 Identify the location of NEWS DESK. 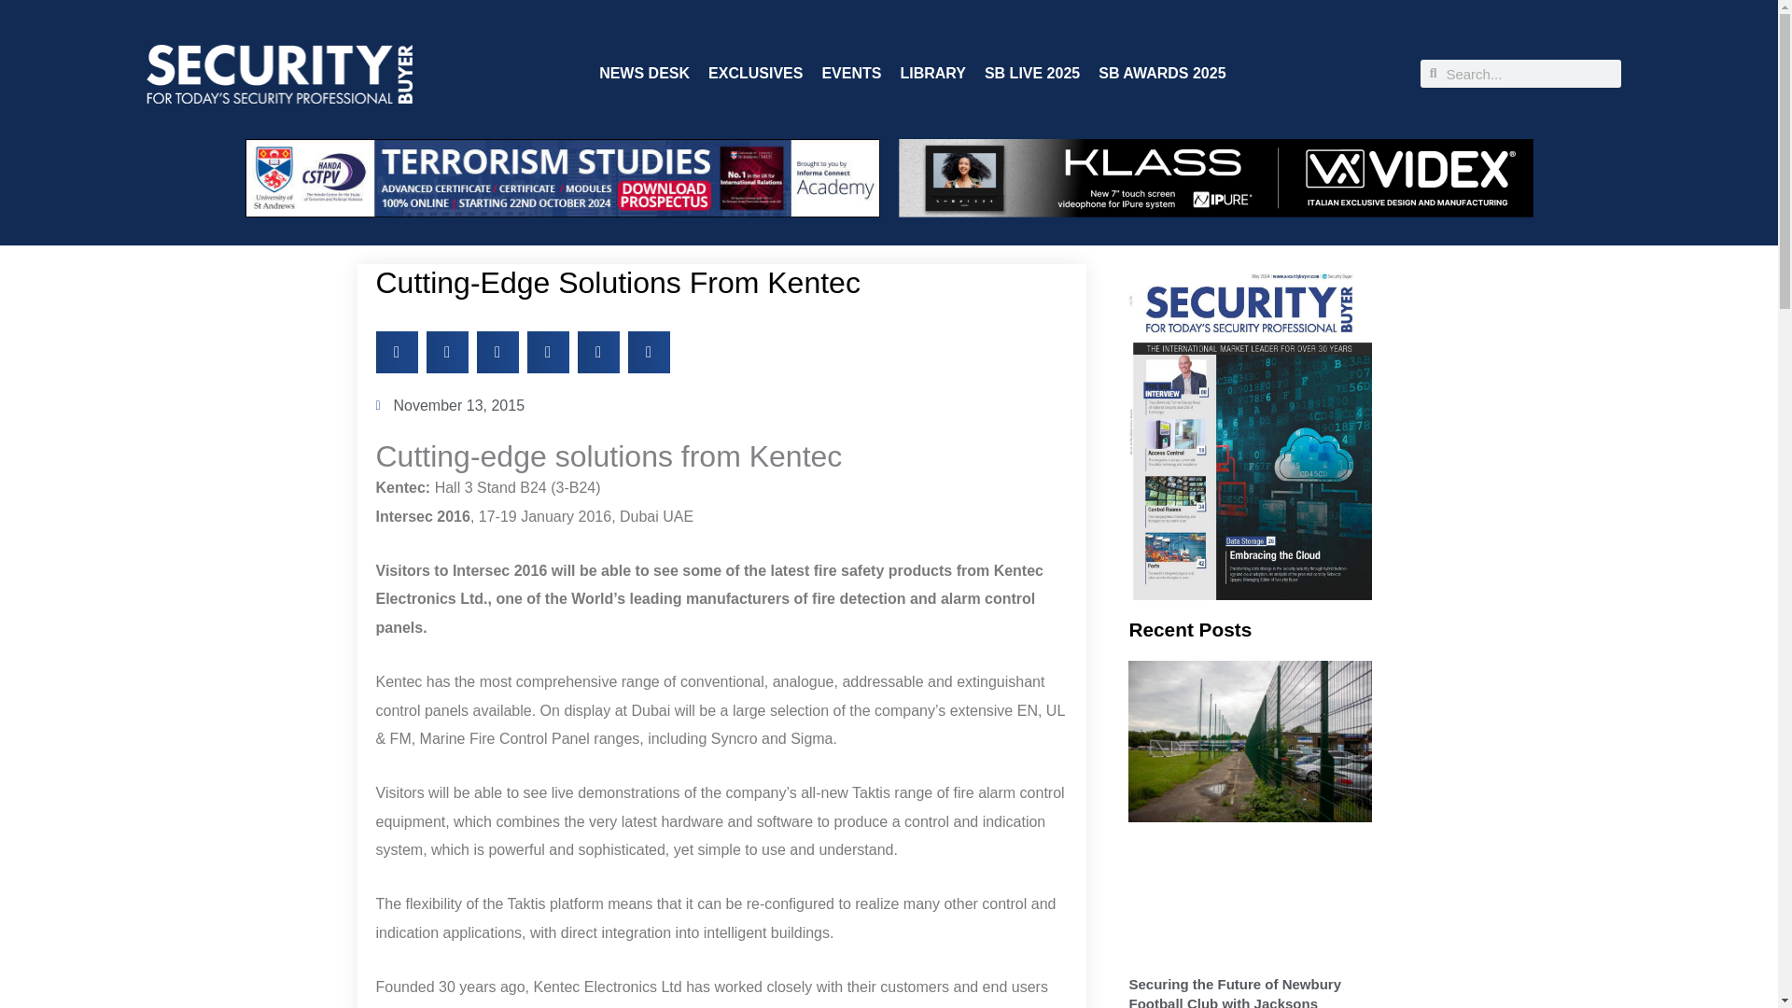
(644, 73).